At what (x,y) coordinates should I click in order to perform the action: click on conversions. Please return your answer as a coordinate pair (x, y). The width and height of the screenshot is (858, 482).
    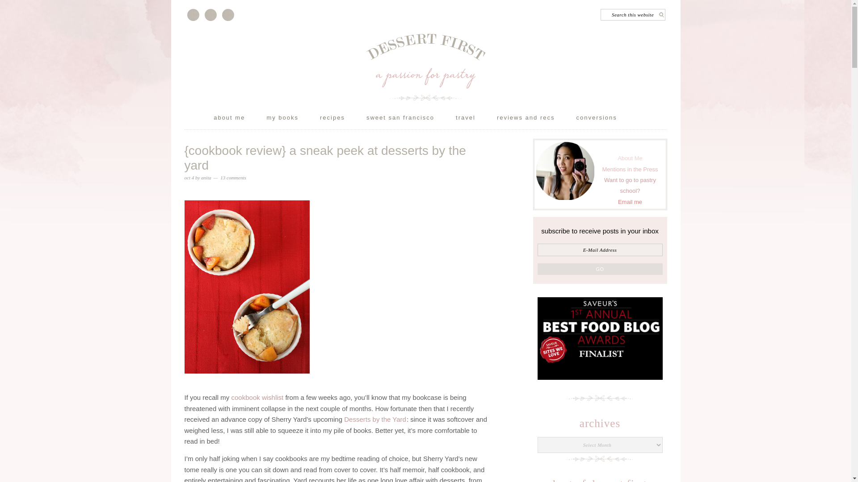
    Looking at the image, I should click on (606, 120).